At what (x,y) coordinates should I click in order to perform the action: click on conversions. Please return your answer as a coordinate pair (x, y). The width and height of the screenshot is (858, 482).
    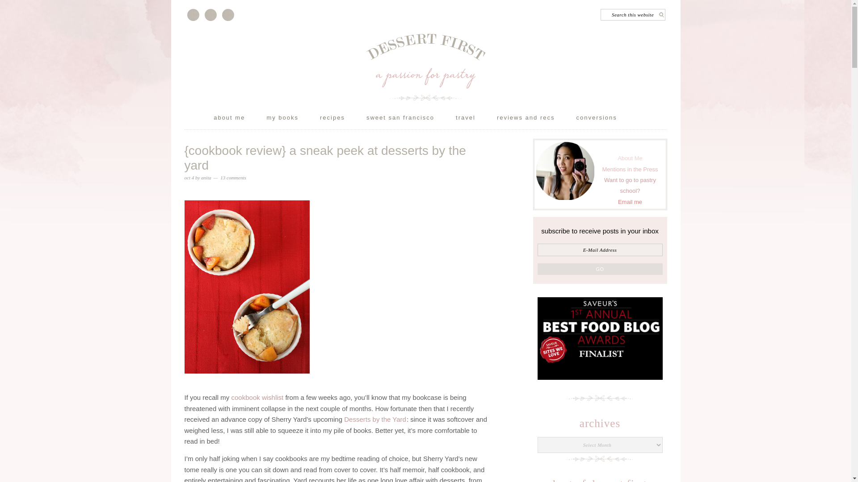
    Looking at the image, I should click on (606, 120).